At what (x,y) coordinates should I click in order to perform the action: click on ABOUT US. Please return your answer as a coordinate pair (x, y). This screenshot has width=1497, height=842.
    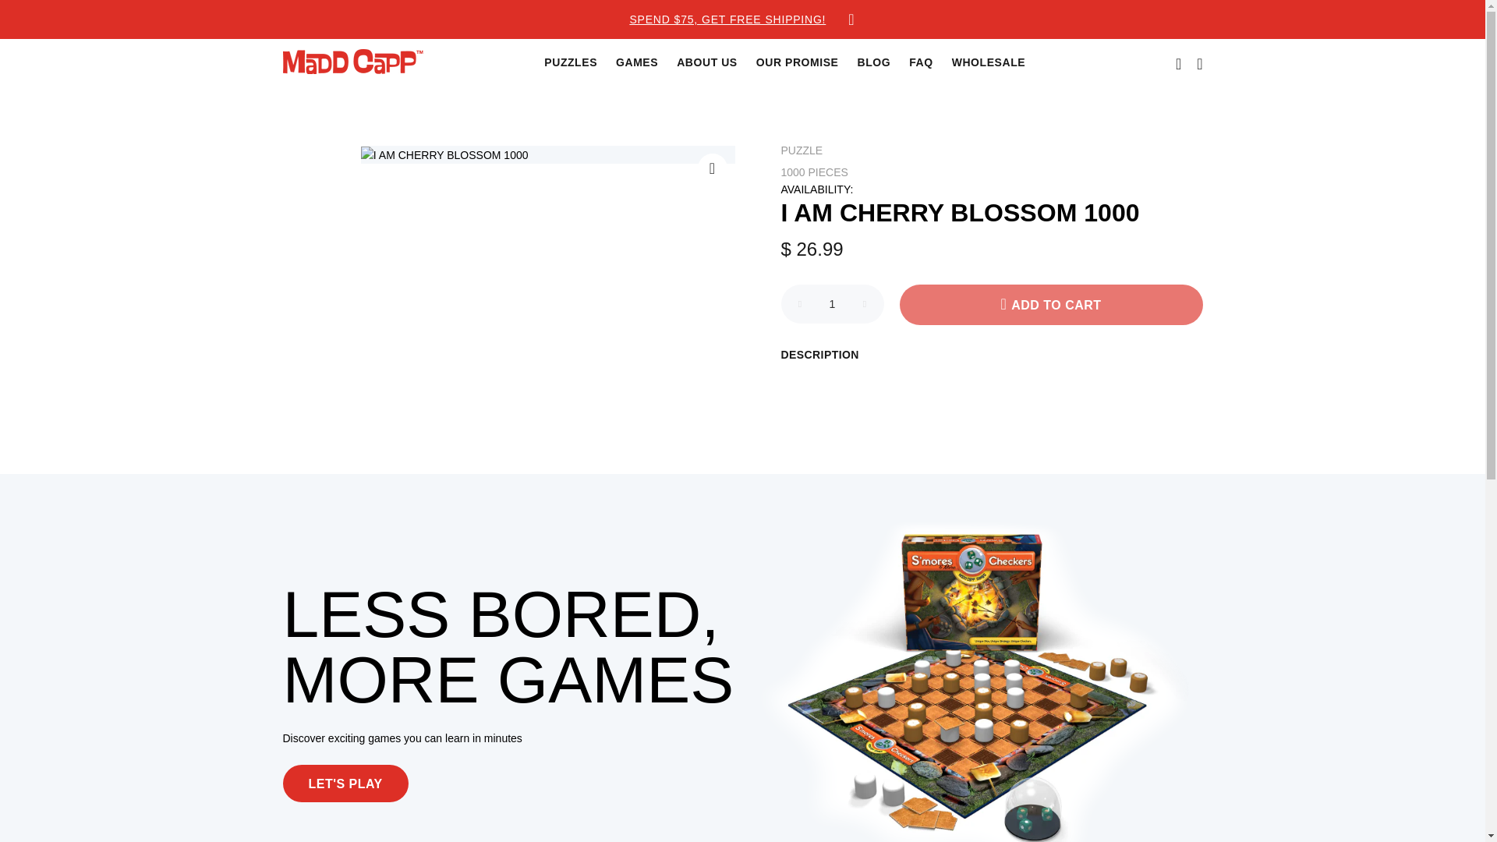
    Looking at the image, I should click on (707, 62).